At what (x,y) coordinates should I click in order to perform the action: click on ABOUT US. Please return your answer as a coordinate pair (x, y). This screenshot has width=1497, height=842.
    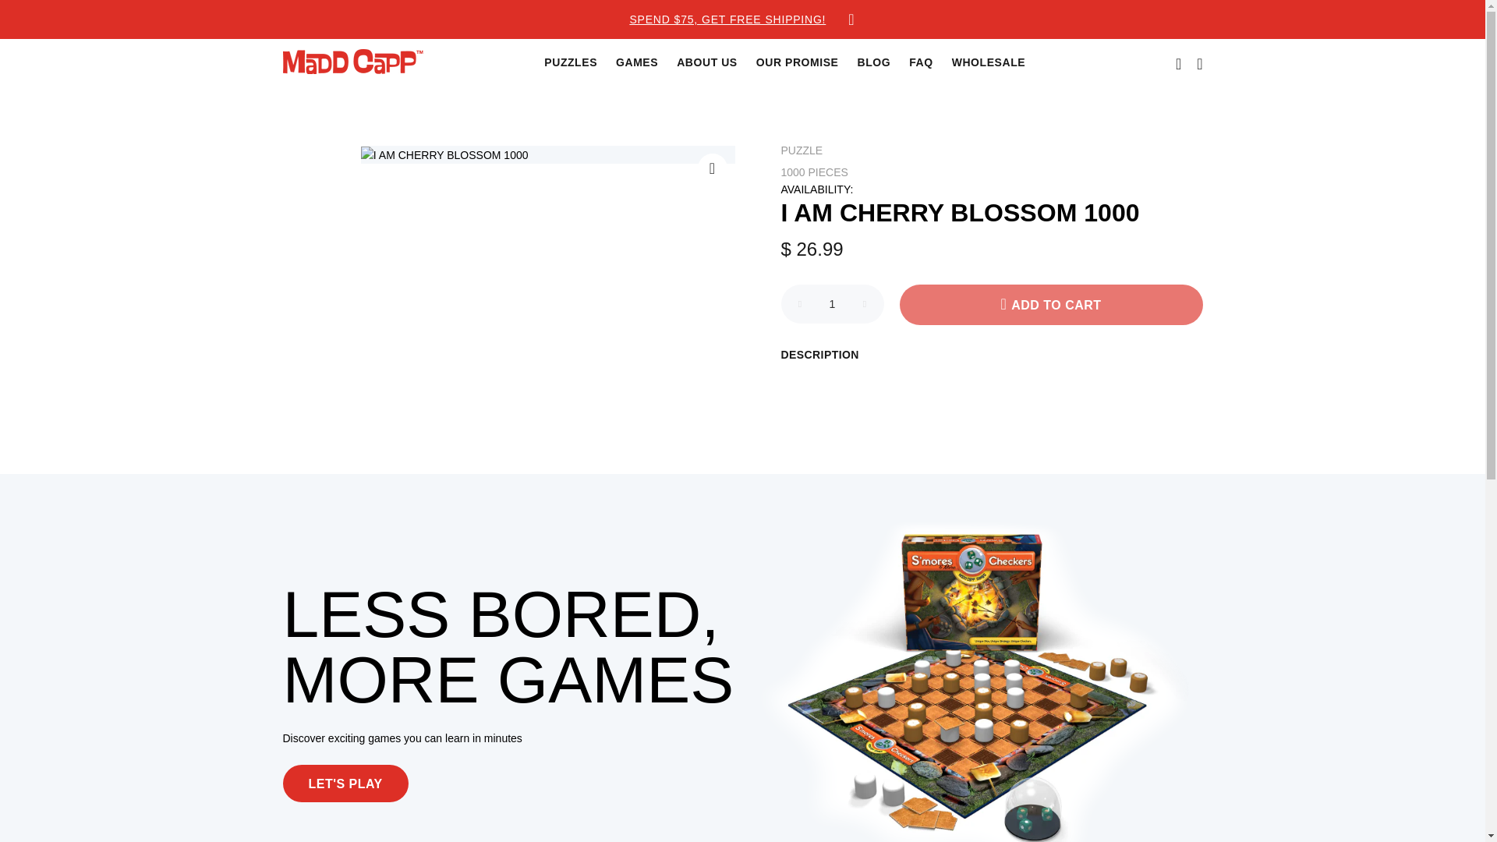
    Looking at the image, I should click on (707, 62).